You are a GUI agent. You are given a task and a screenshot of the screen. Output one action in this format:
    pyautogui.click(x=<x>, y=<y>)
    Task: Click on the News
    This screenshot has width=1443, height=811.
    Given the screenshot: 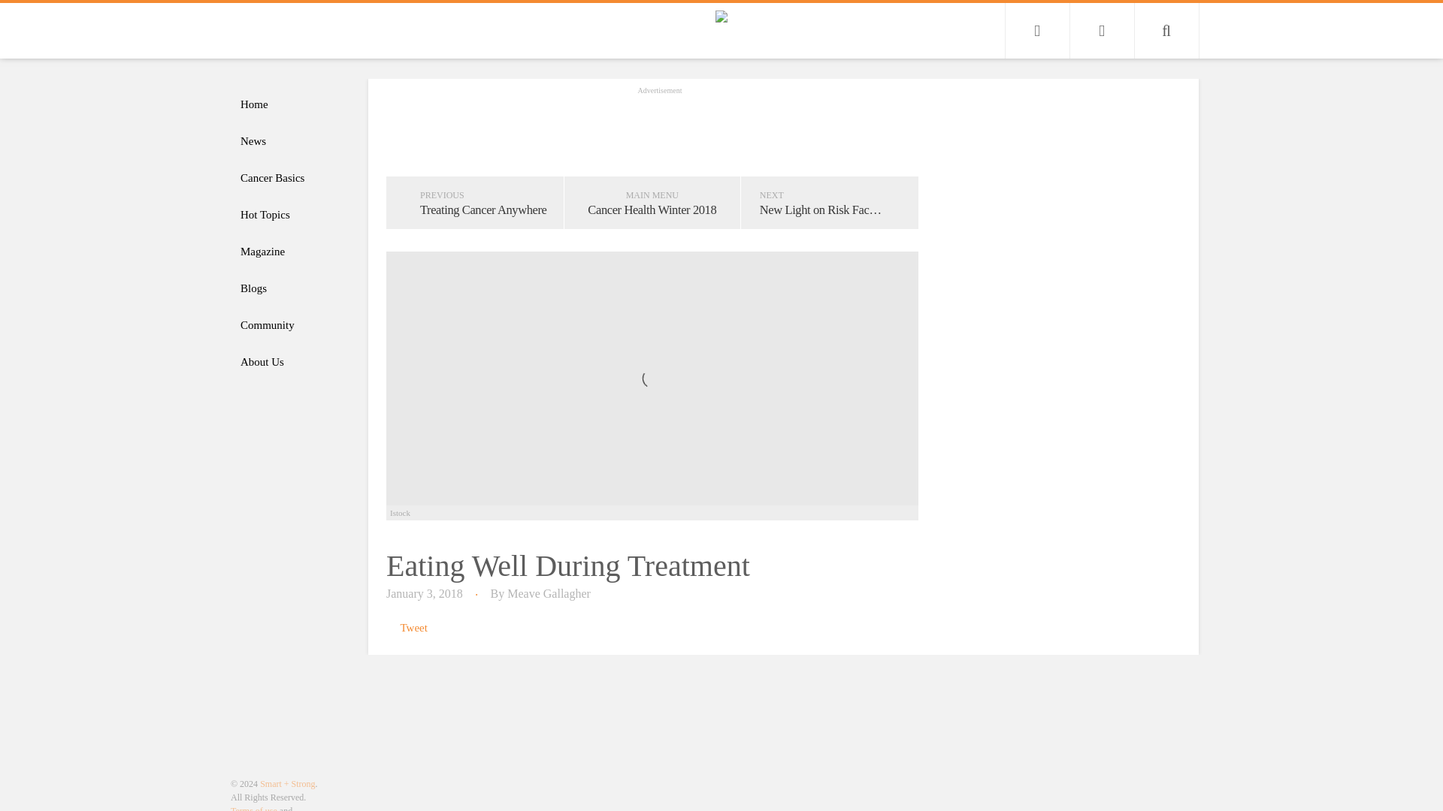 What is the action you would take?
    pyautogui.click(x=292, y=141)
    